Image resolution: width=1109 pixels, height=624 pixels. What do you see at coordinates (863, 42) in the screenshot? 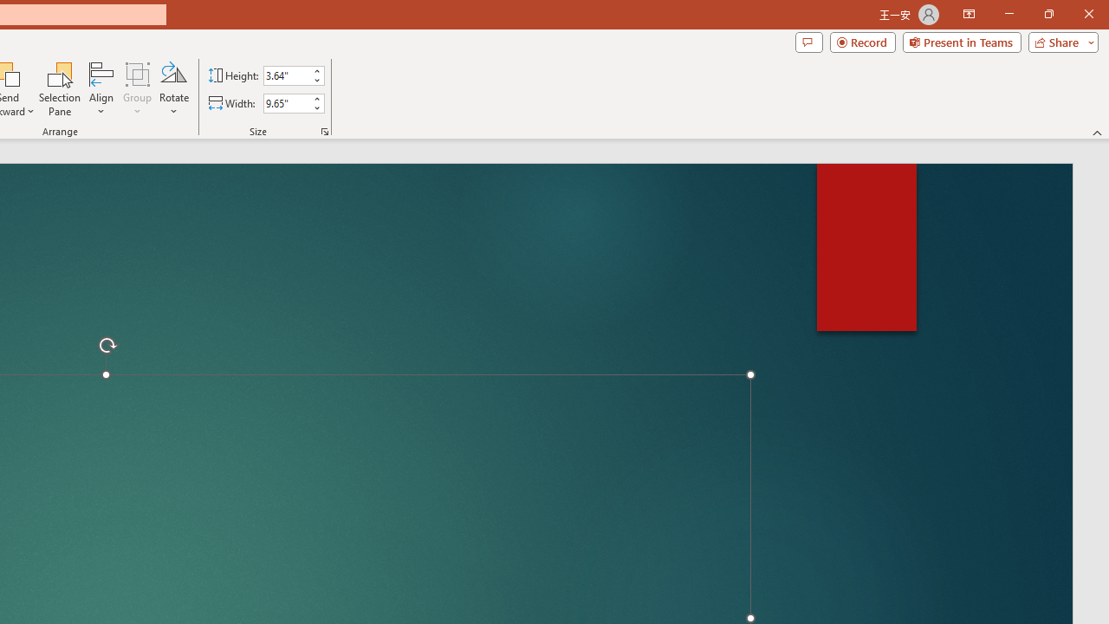
I see `Record` at bounding box center [863, 42].